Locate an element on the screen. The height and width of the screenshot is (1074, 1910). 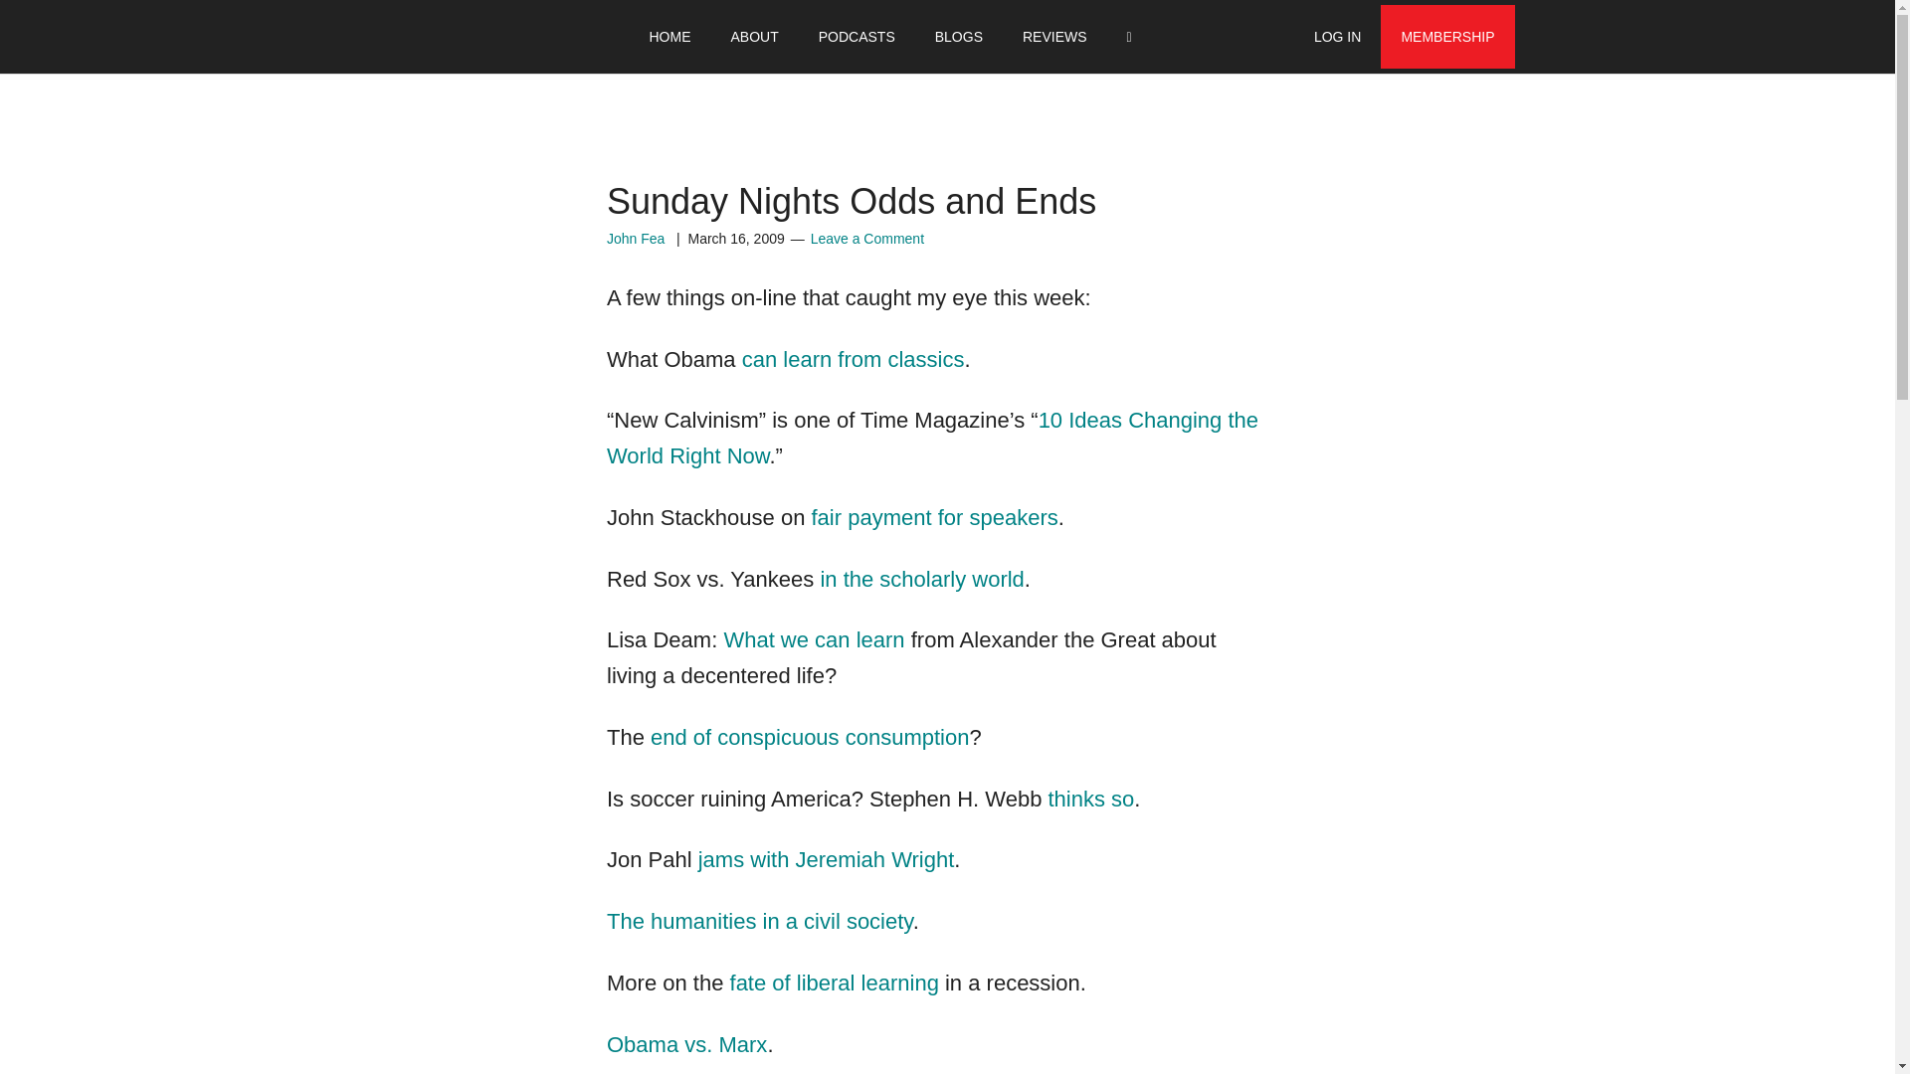
jams with Jeremiah Wright is located at coordinates (827, 859).